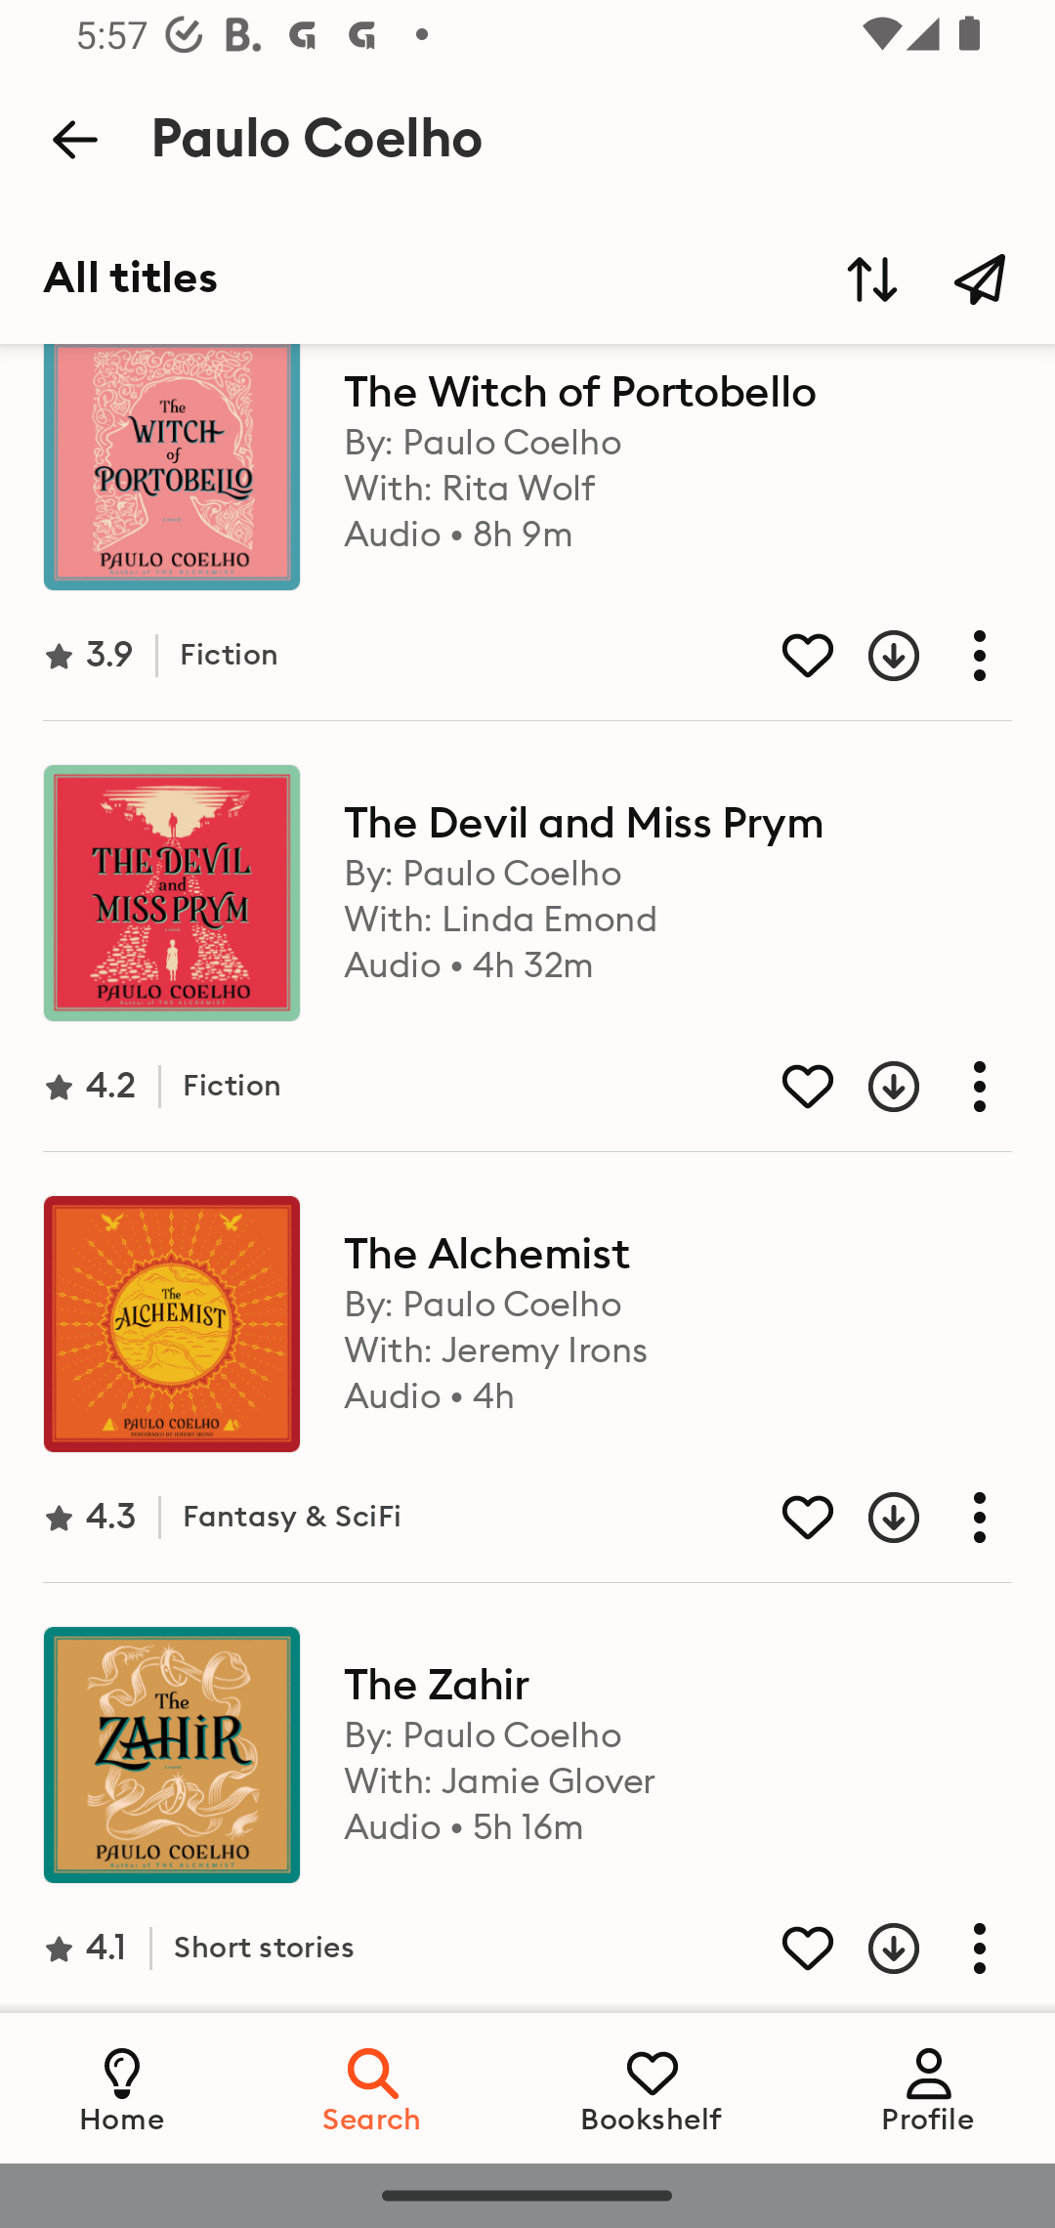 This screenshot has width=1055, height=2228. Describe the element at coordinates (928, 2087) in the screenshot. I see `Profile` at that location.